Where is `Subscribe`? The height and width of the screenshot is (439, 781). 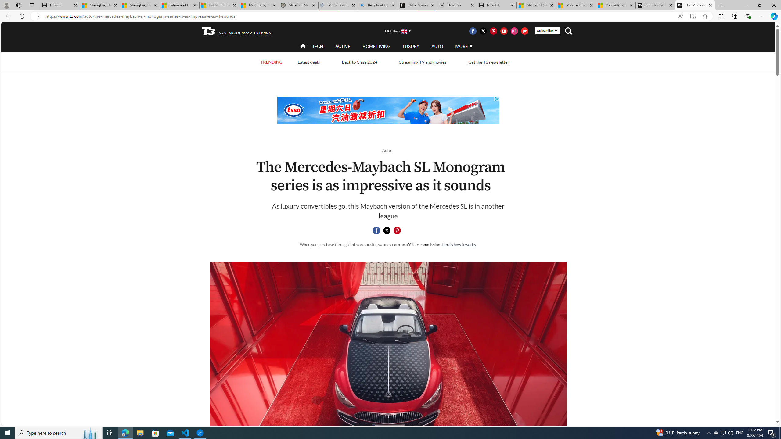
Subscribe is located at coordinates (547, 30).